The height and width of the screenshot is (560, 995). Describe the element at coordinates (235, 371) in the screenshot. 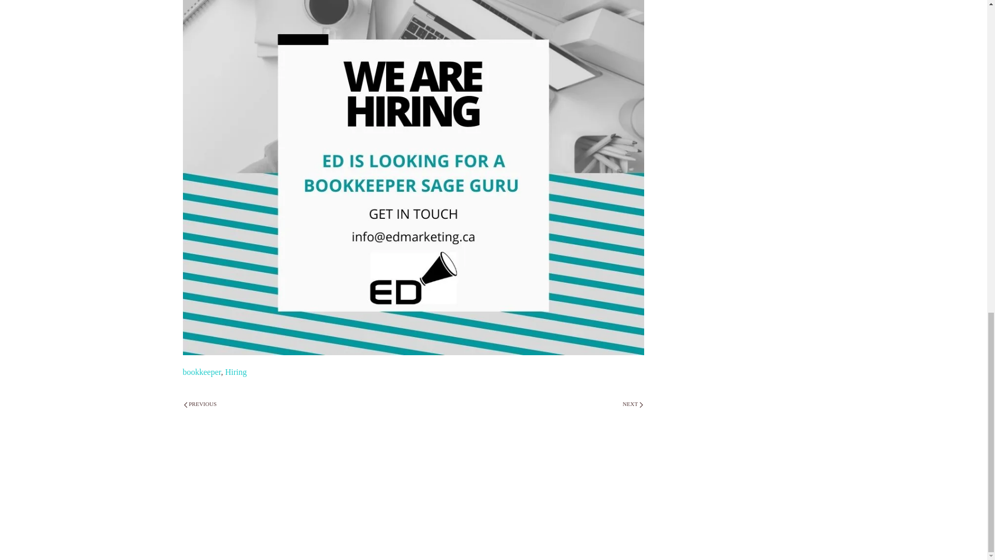

I see `Hiring` at that location.